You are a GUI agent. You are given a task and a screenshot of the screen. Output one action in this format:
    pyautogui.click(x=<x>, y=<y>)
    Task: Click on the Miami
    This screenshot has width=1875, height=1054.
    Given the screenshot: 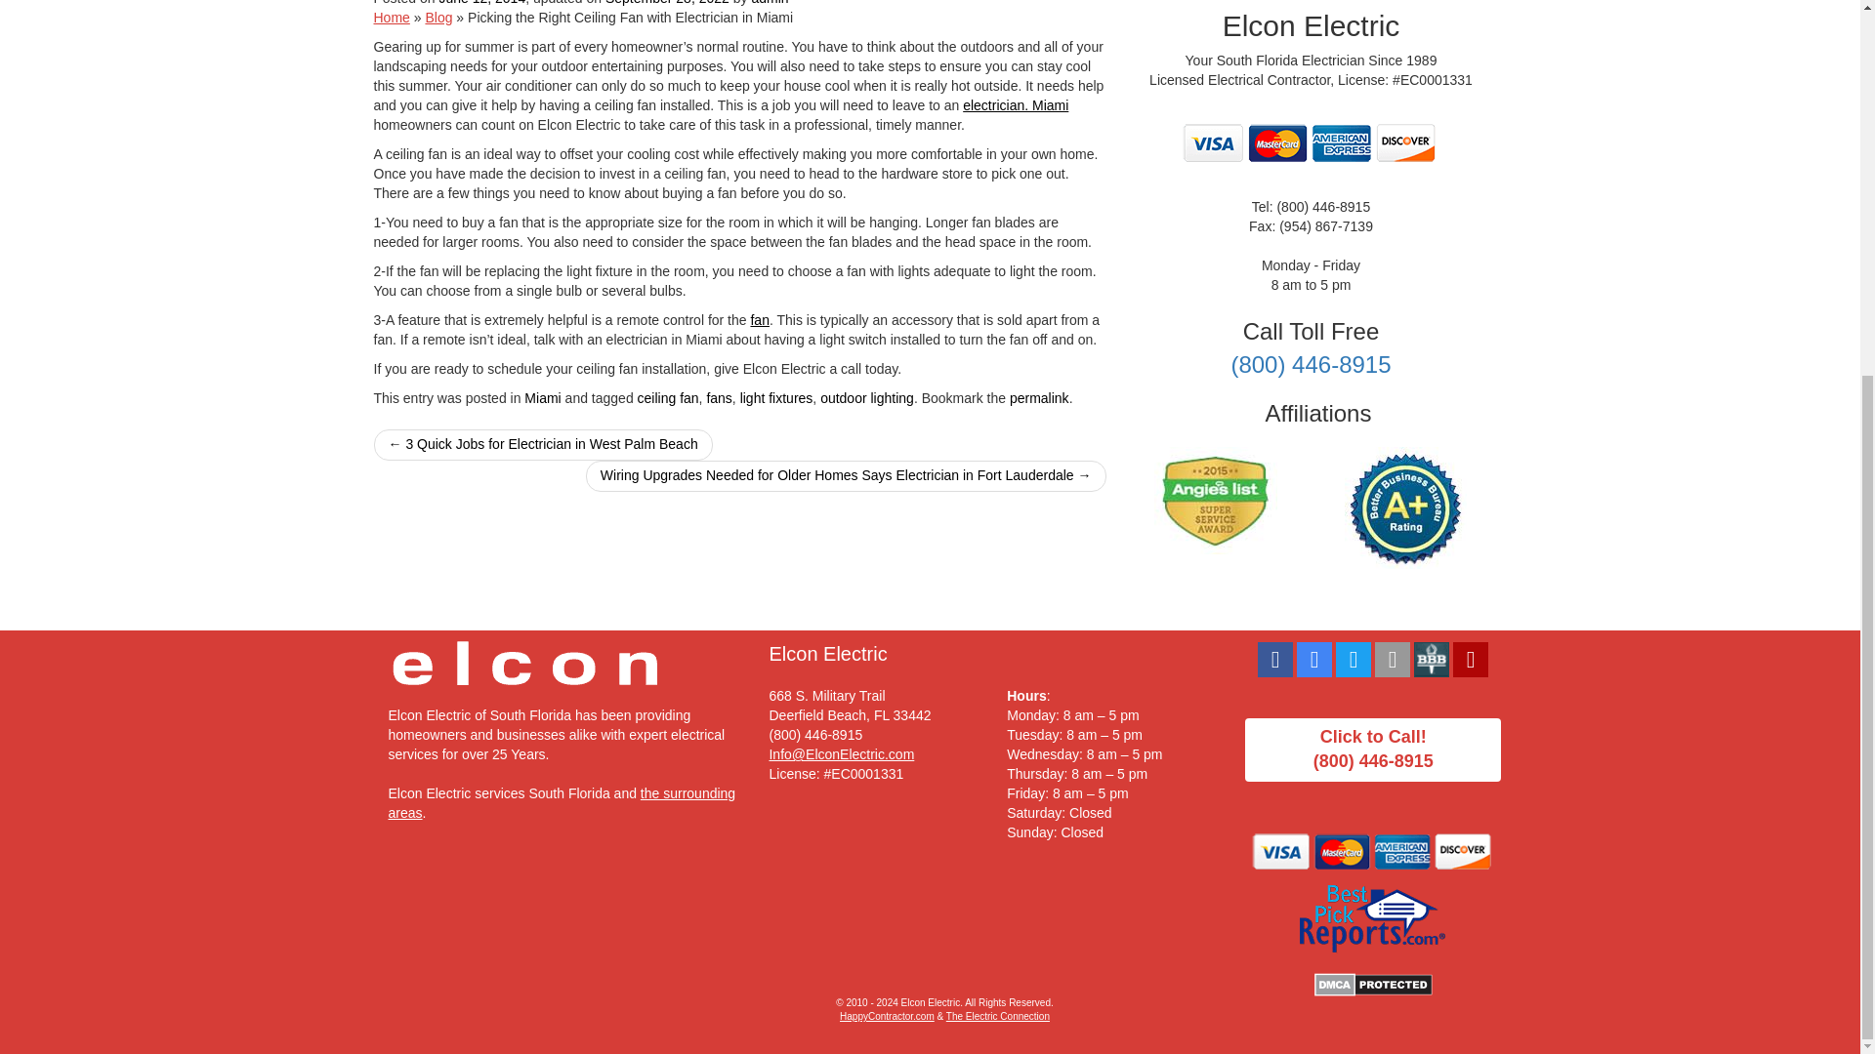 What is the action you would take?
    pyautogui.click(x=543, y=397)
    